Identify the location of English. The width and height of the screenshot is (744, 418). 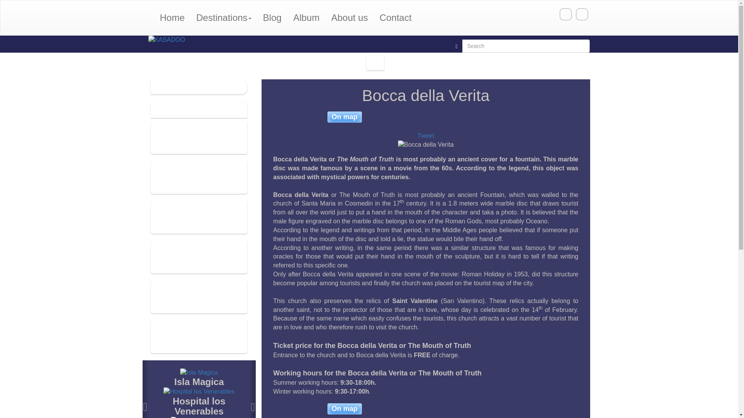
(566, 14).